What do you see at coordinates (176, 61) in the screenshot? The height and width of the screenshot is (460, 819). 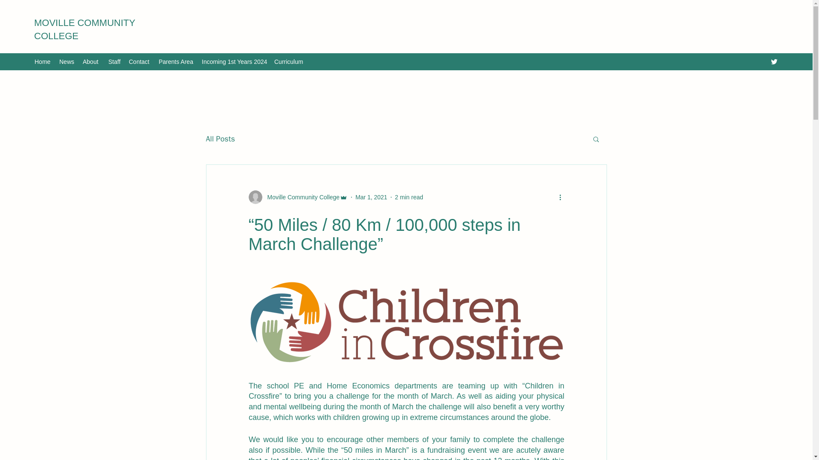 I see `Parents Area` at bounding box center [176, 61].